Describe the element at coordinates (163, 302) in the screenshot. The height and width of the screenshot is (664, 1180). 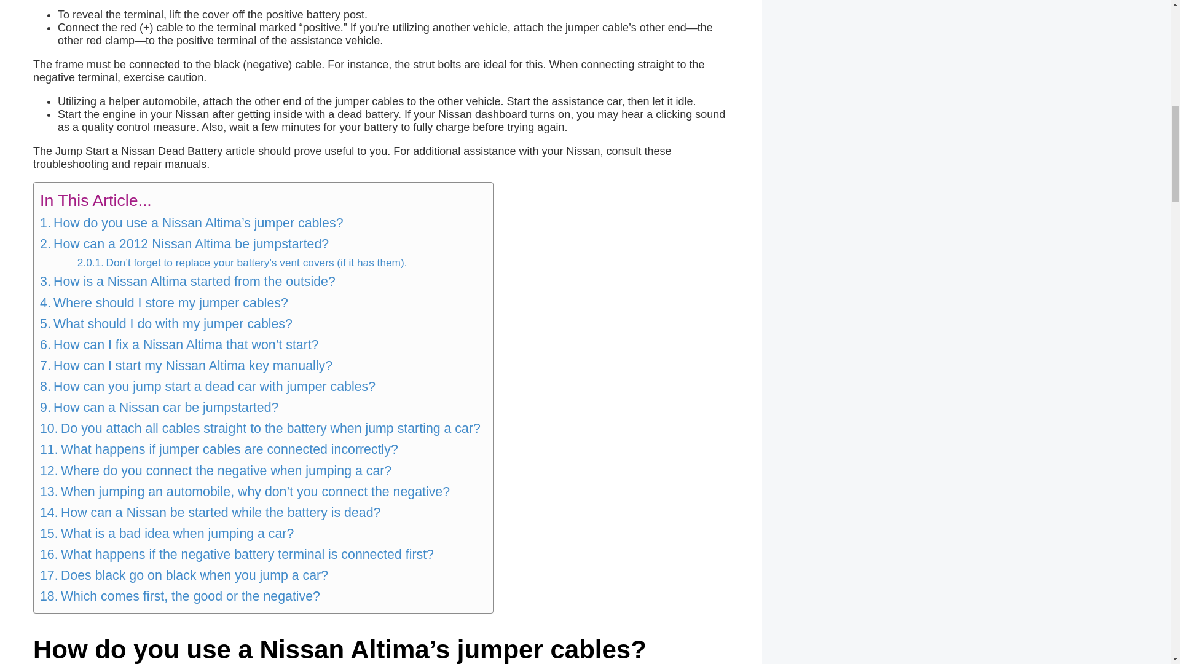
I see `Where should I store my jumper cables?` at that location.